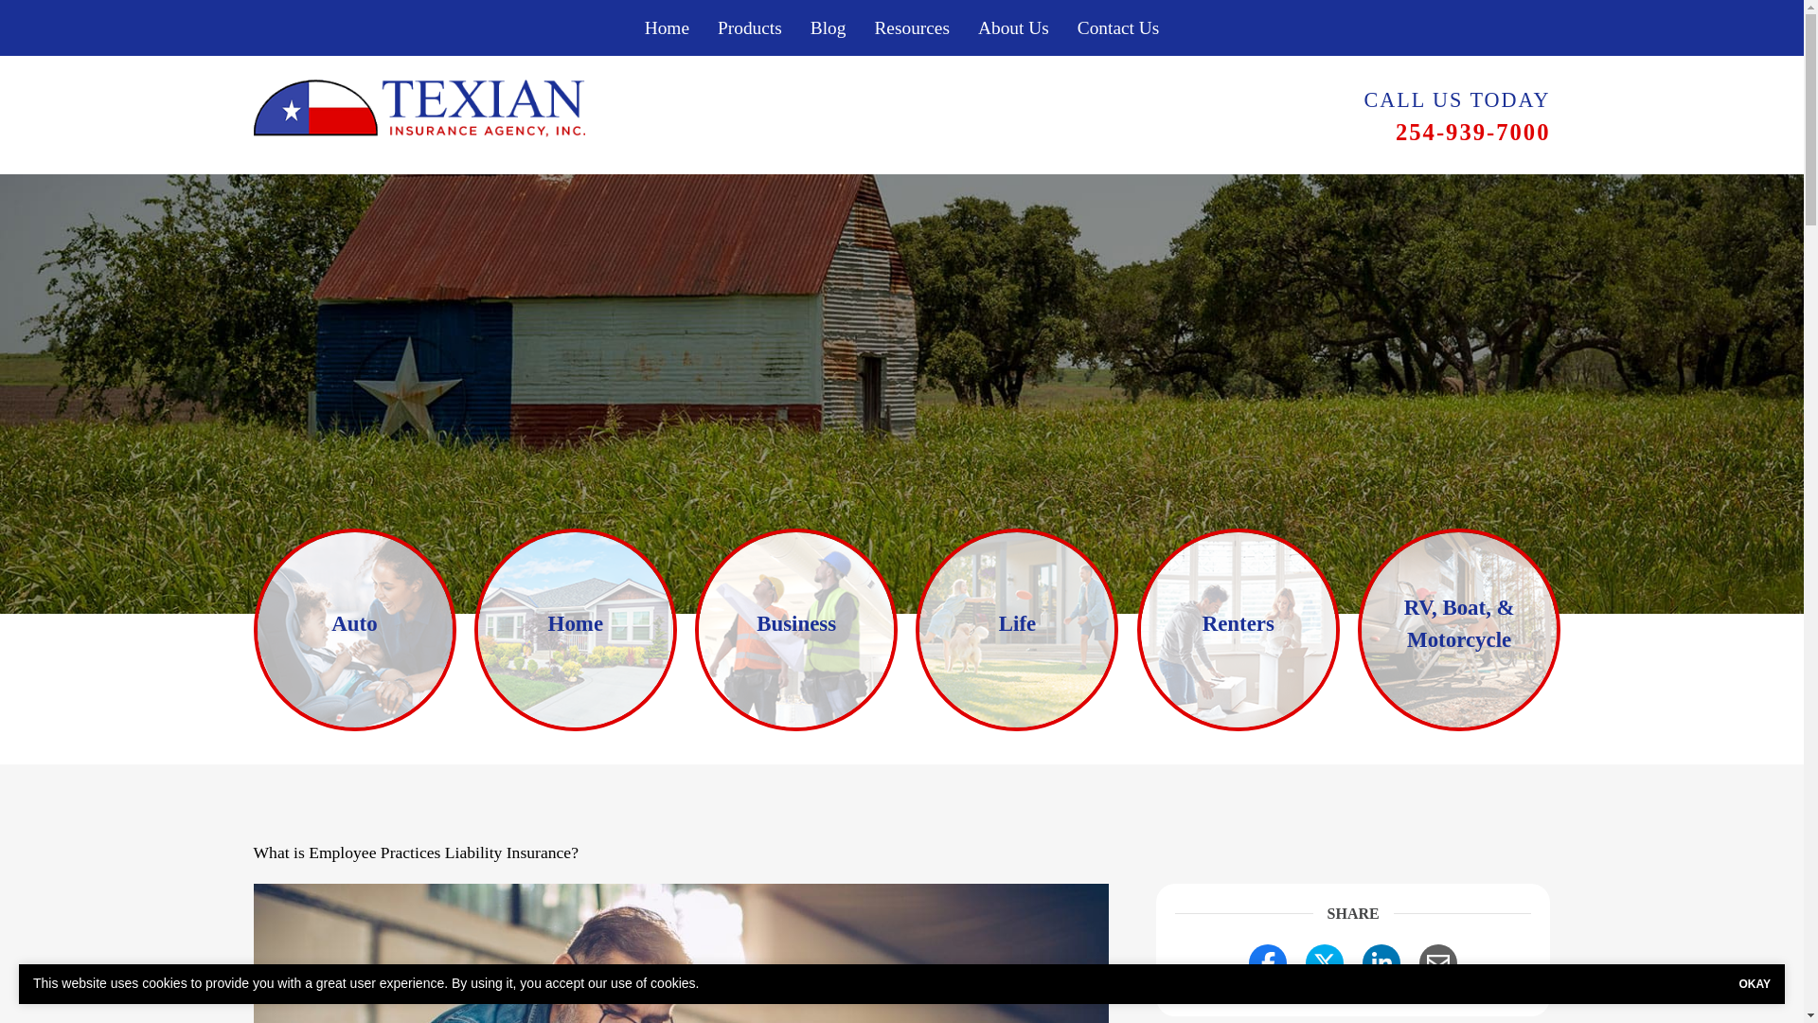 Image resolution: width=1818 pixels, height=1023 pixels. Describe the element at coordinates (1013, 28) in the screenshot. I see `About Us` at that location.